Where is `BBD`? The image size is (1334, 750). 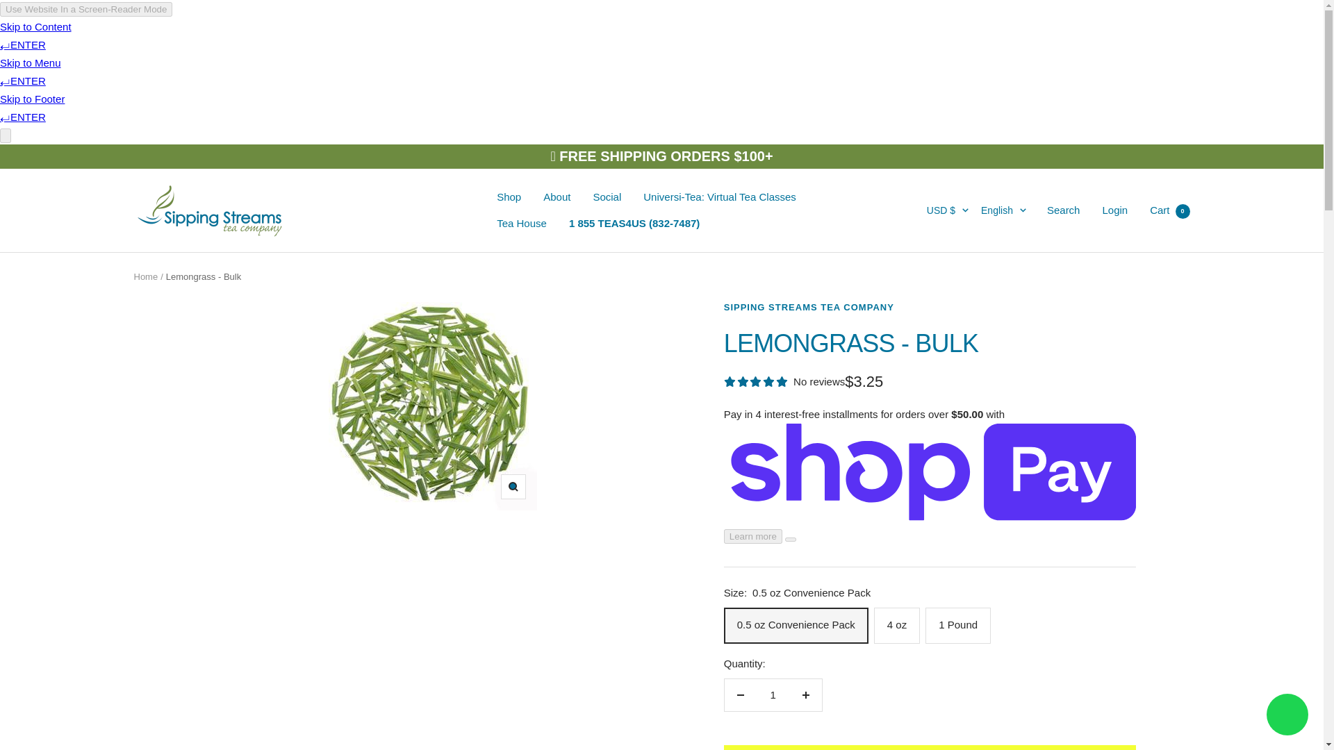 BBD is located at coordinates (932, 464).